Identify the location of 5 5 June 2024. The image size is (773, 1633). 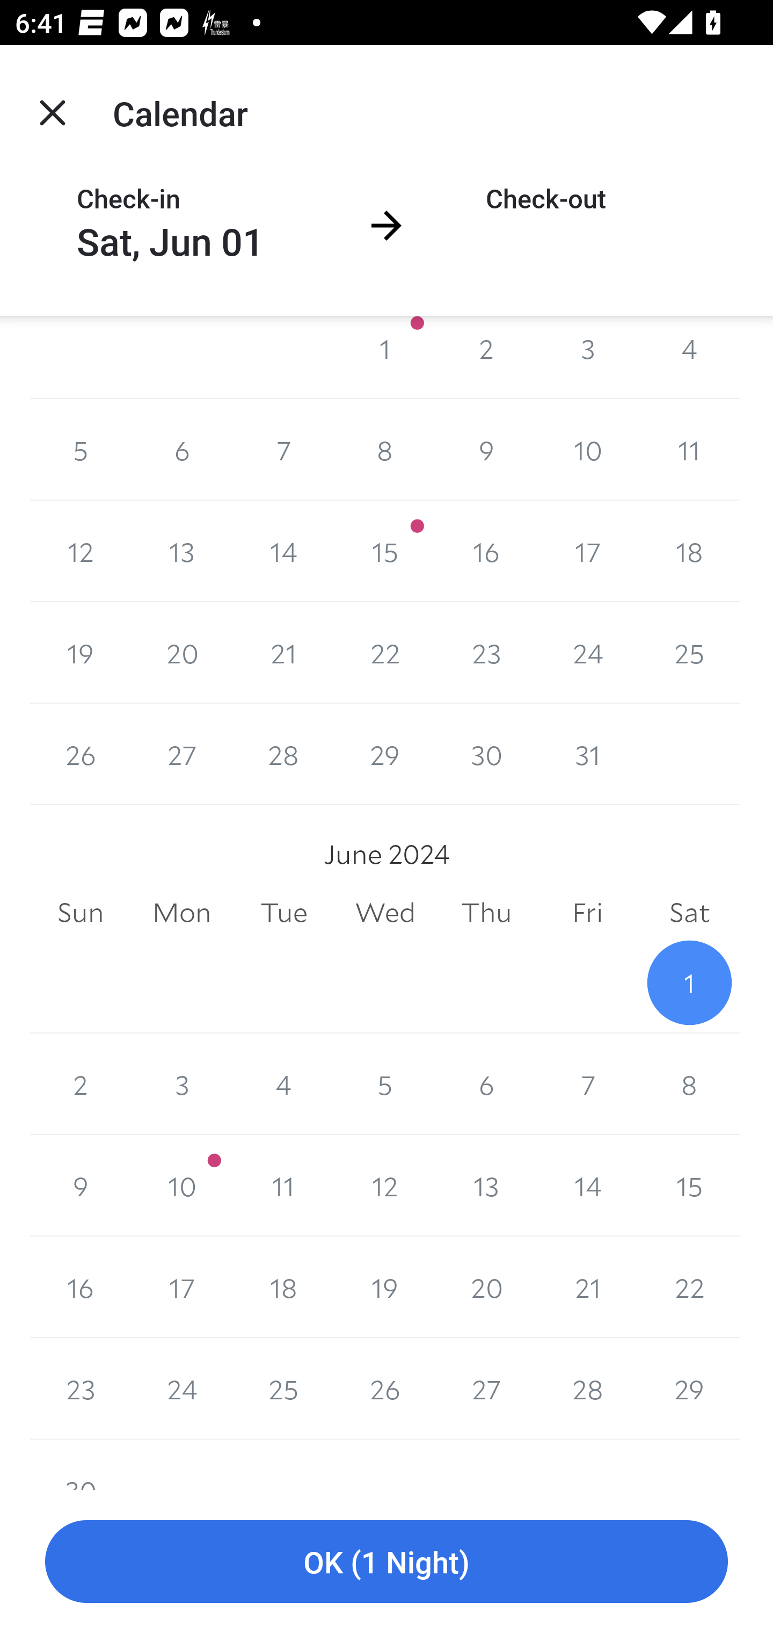
(385, 1084).